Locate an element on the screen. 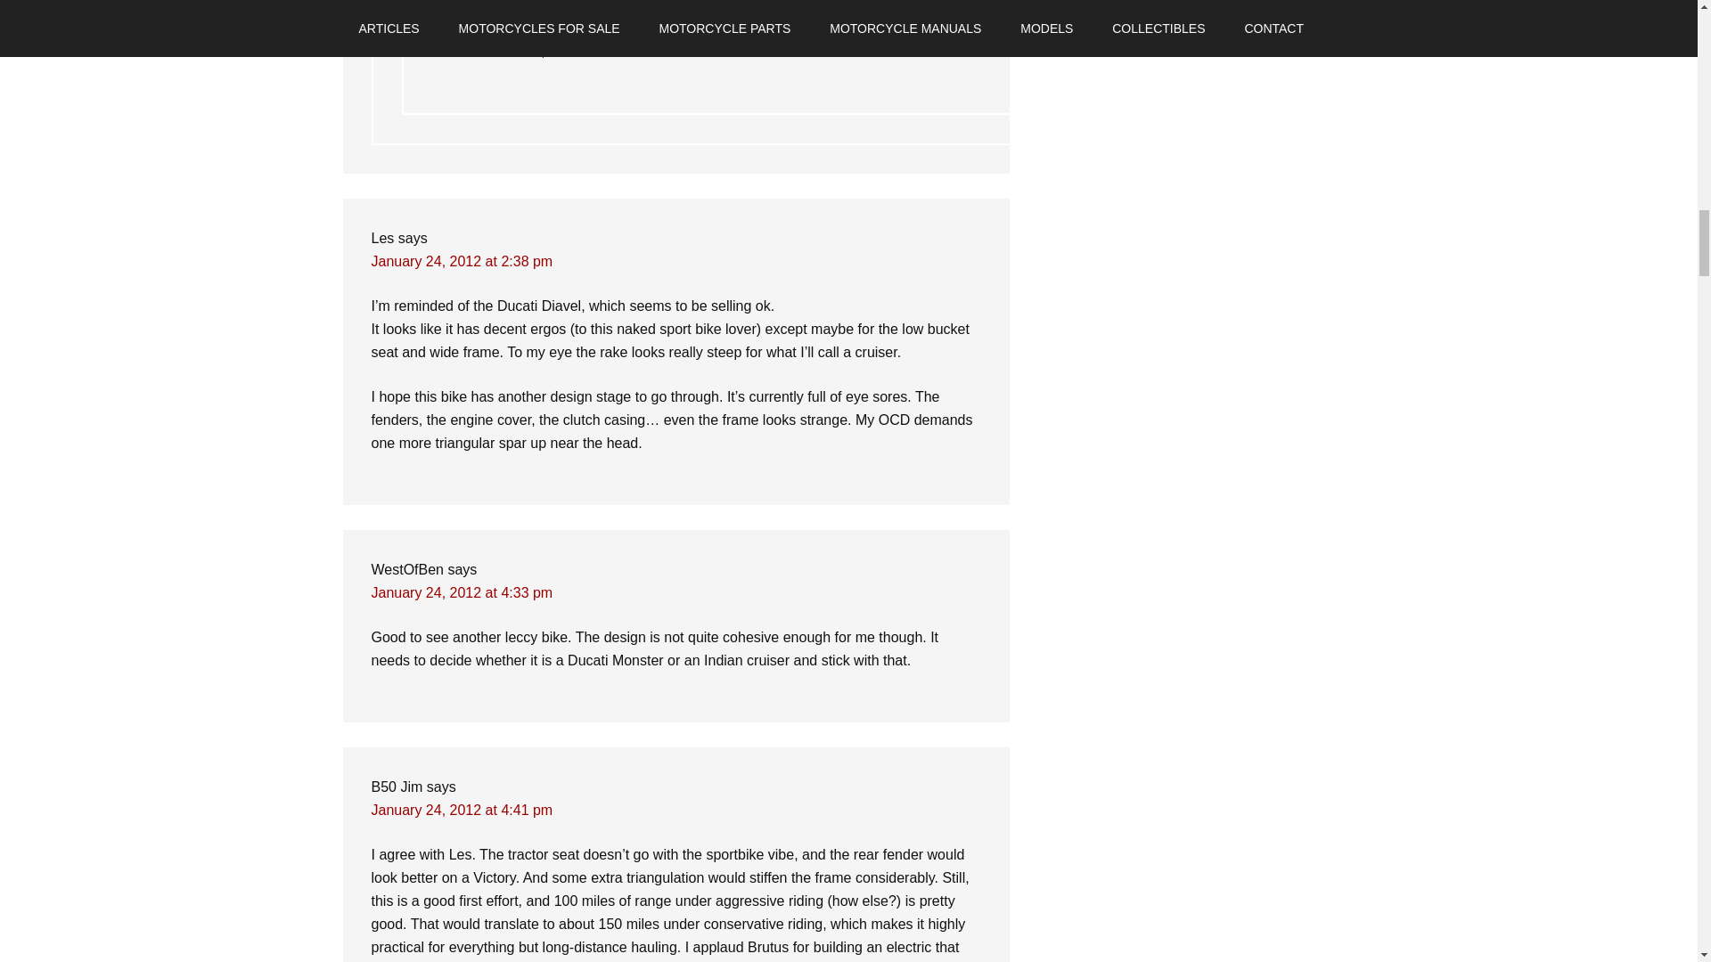 Image resolution: width=1711 pixels, height=962 pixels. January 24, 2012 at 4:33 pm is located at coordinates (462, 591).